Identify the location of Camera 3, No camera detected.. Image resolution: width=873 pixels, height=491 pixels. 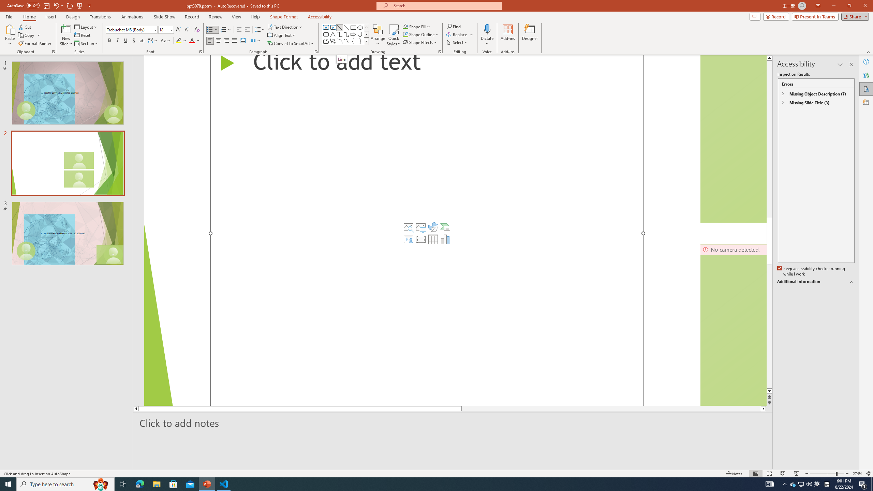
(733, 325).